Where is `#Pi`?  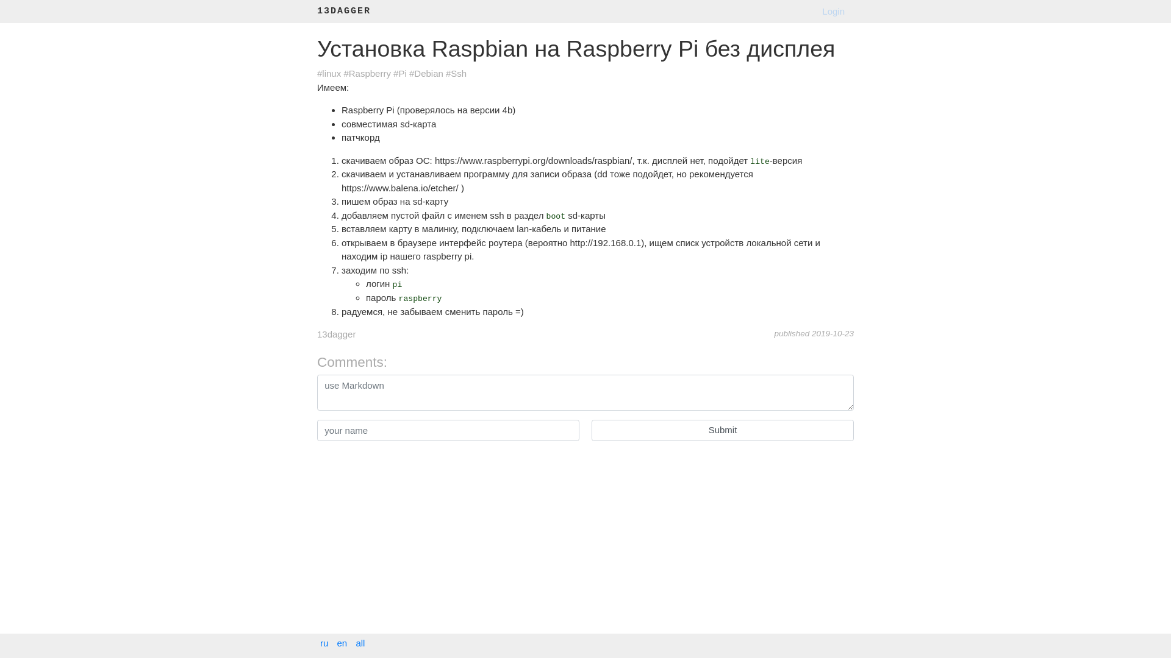
#Pi is located at coordinates (400, 73).